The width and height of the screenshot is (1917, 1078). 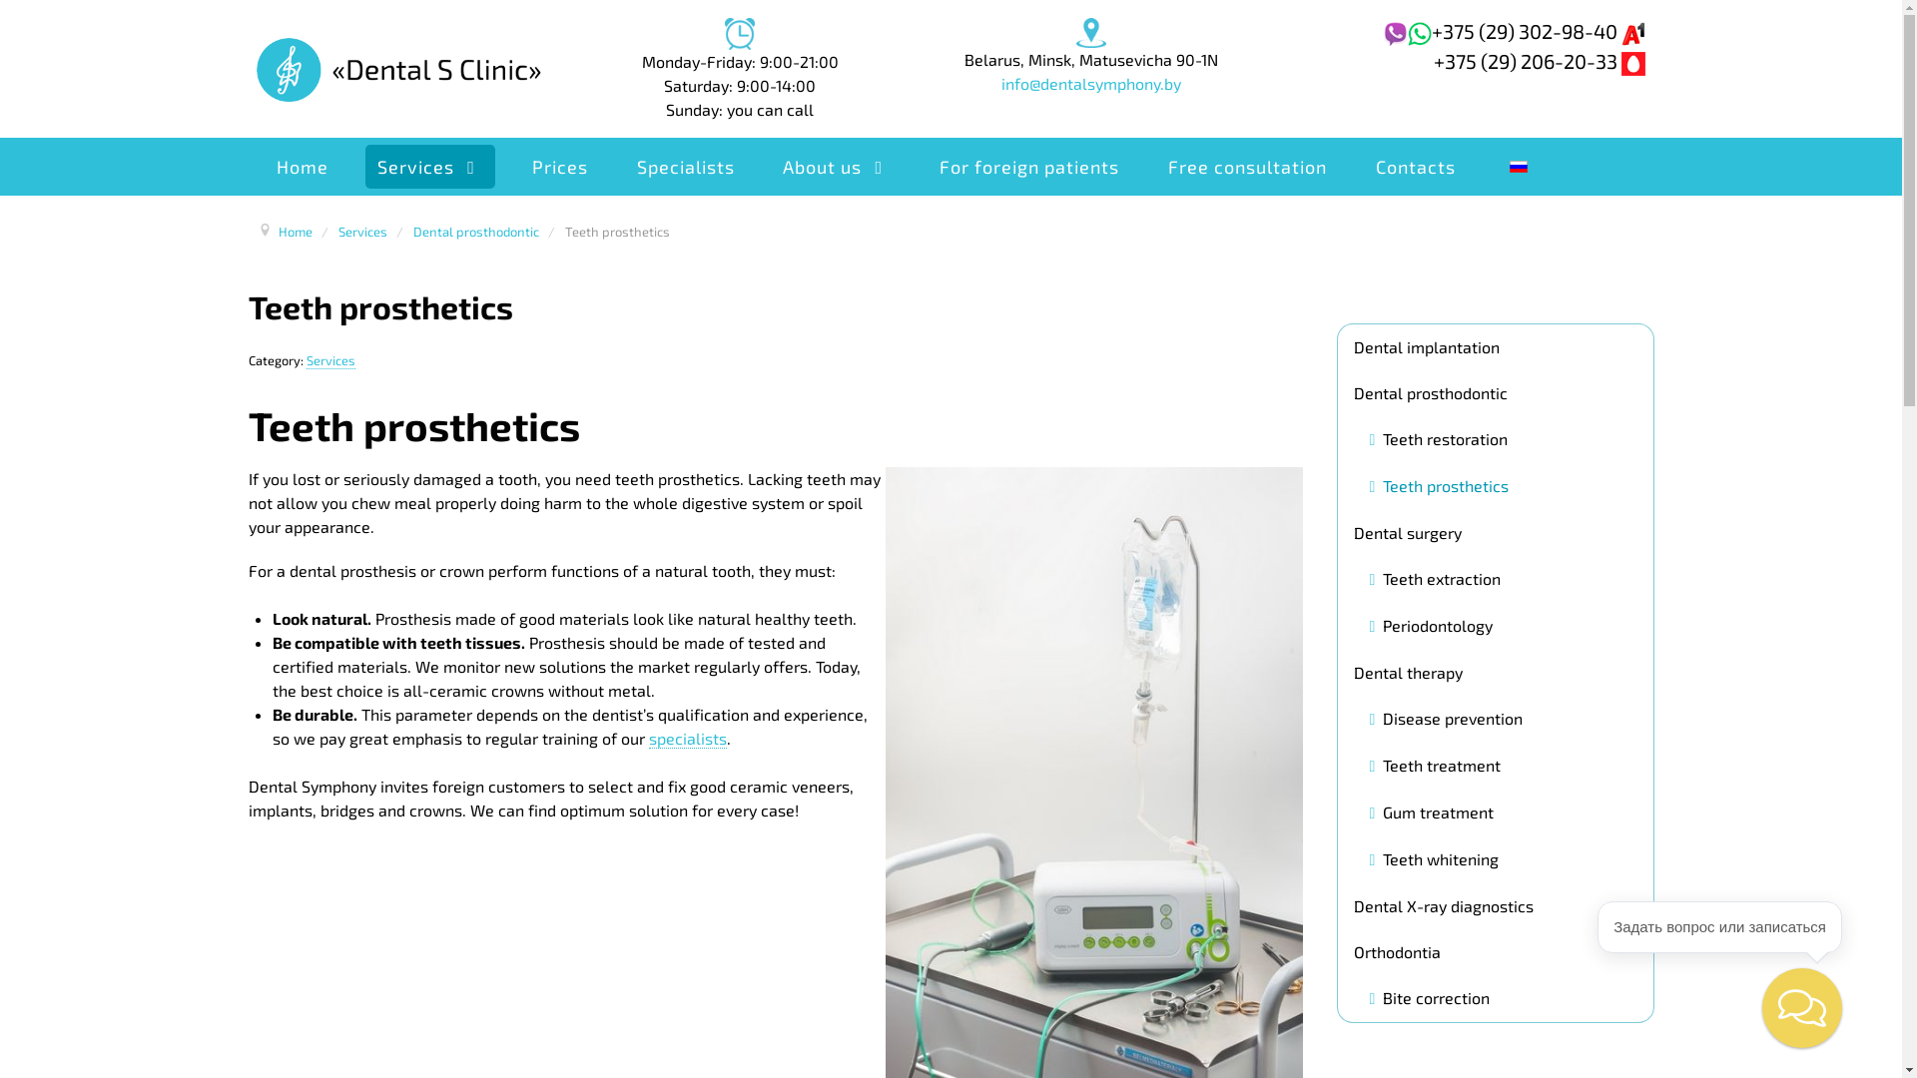 I want to click on +375 (29) 302-98-40, so click(x=1539, y=31).